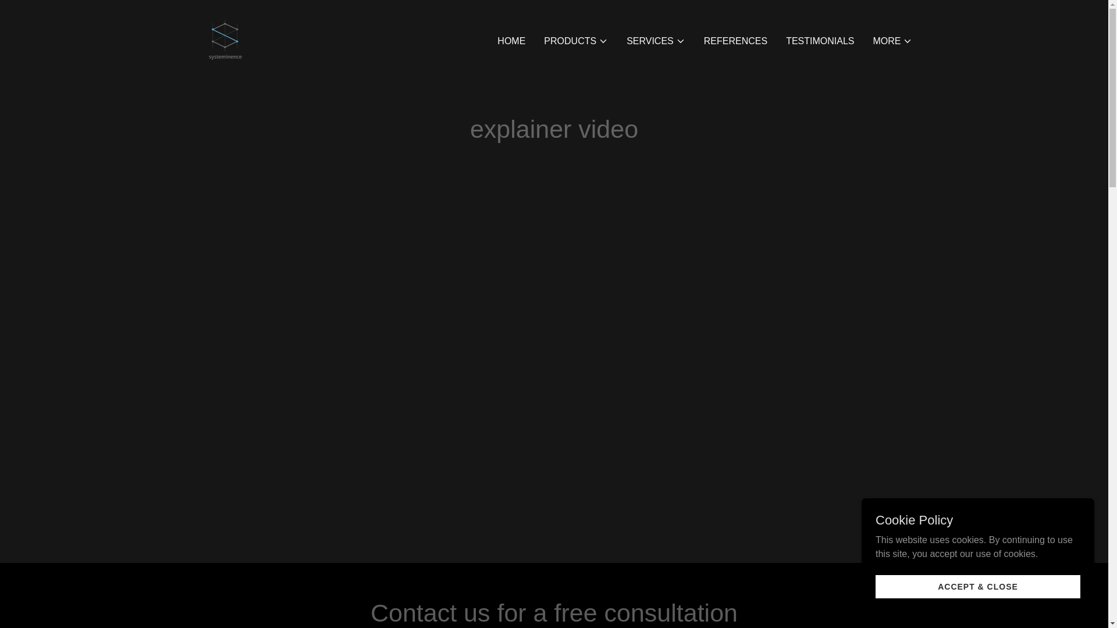 This screenshot has height=628, width=1117. What do you see at coordinates (892, 41) in the screenshot?
I see `MORE` at bounding box center [892, 41].